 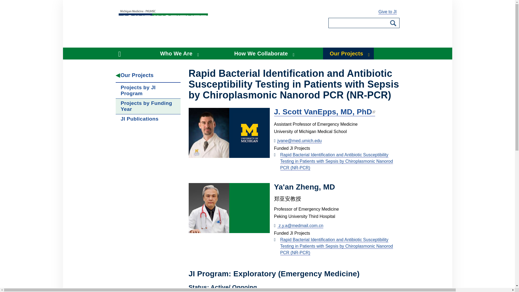 What do you see at coordinates (178, 54) in the screenshot?
I see `Who We Are` at bounding box center [178, 54].